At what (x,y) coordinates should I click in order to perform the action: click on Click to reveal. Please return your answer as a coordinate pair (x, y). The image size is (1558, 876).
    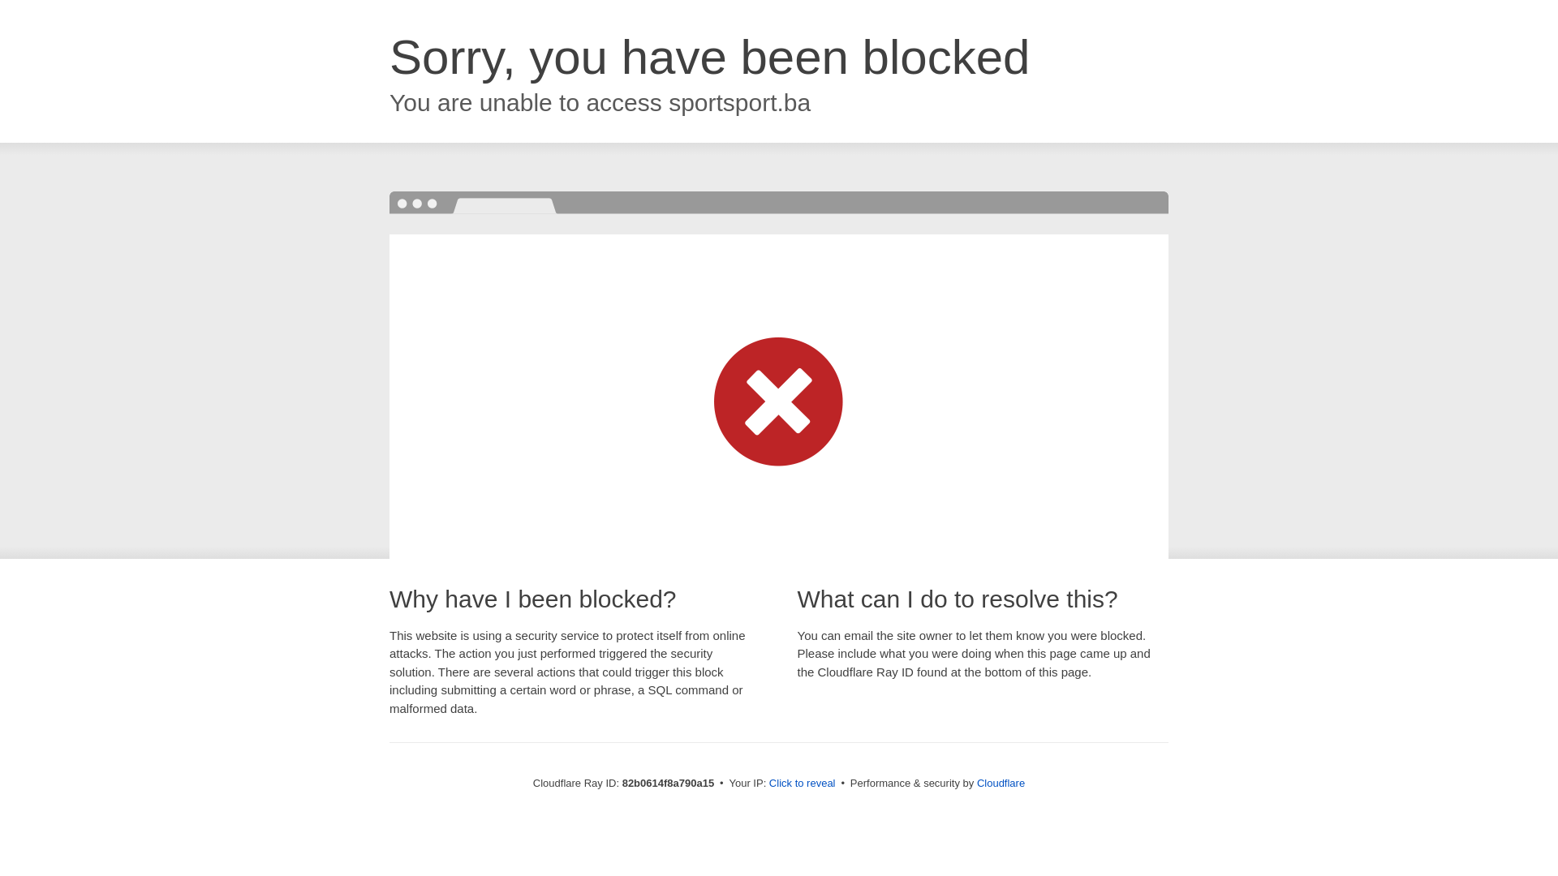
    Looking at the image, I should click on (803, 784).